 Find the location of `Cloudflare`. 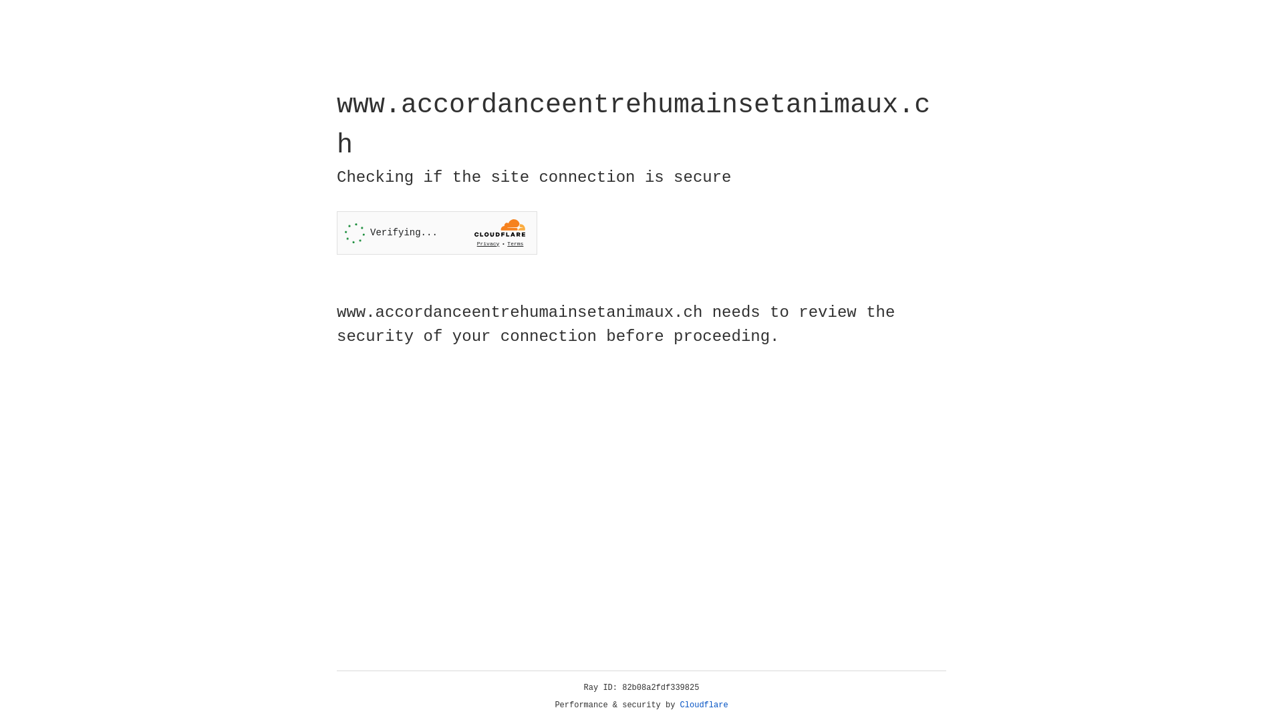

Cloudflare is located at coordinates (704, 705).